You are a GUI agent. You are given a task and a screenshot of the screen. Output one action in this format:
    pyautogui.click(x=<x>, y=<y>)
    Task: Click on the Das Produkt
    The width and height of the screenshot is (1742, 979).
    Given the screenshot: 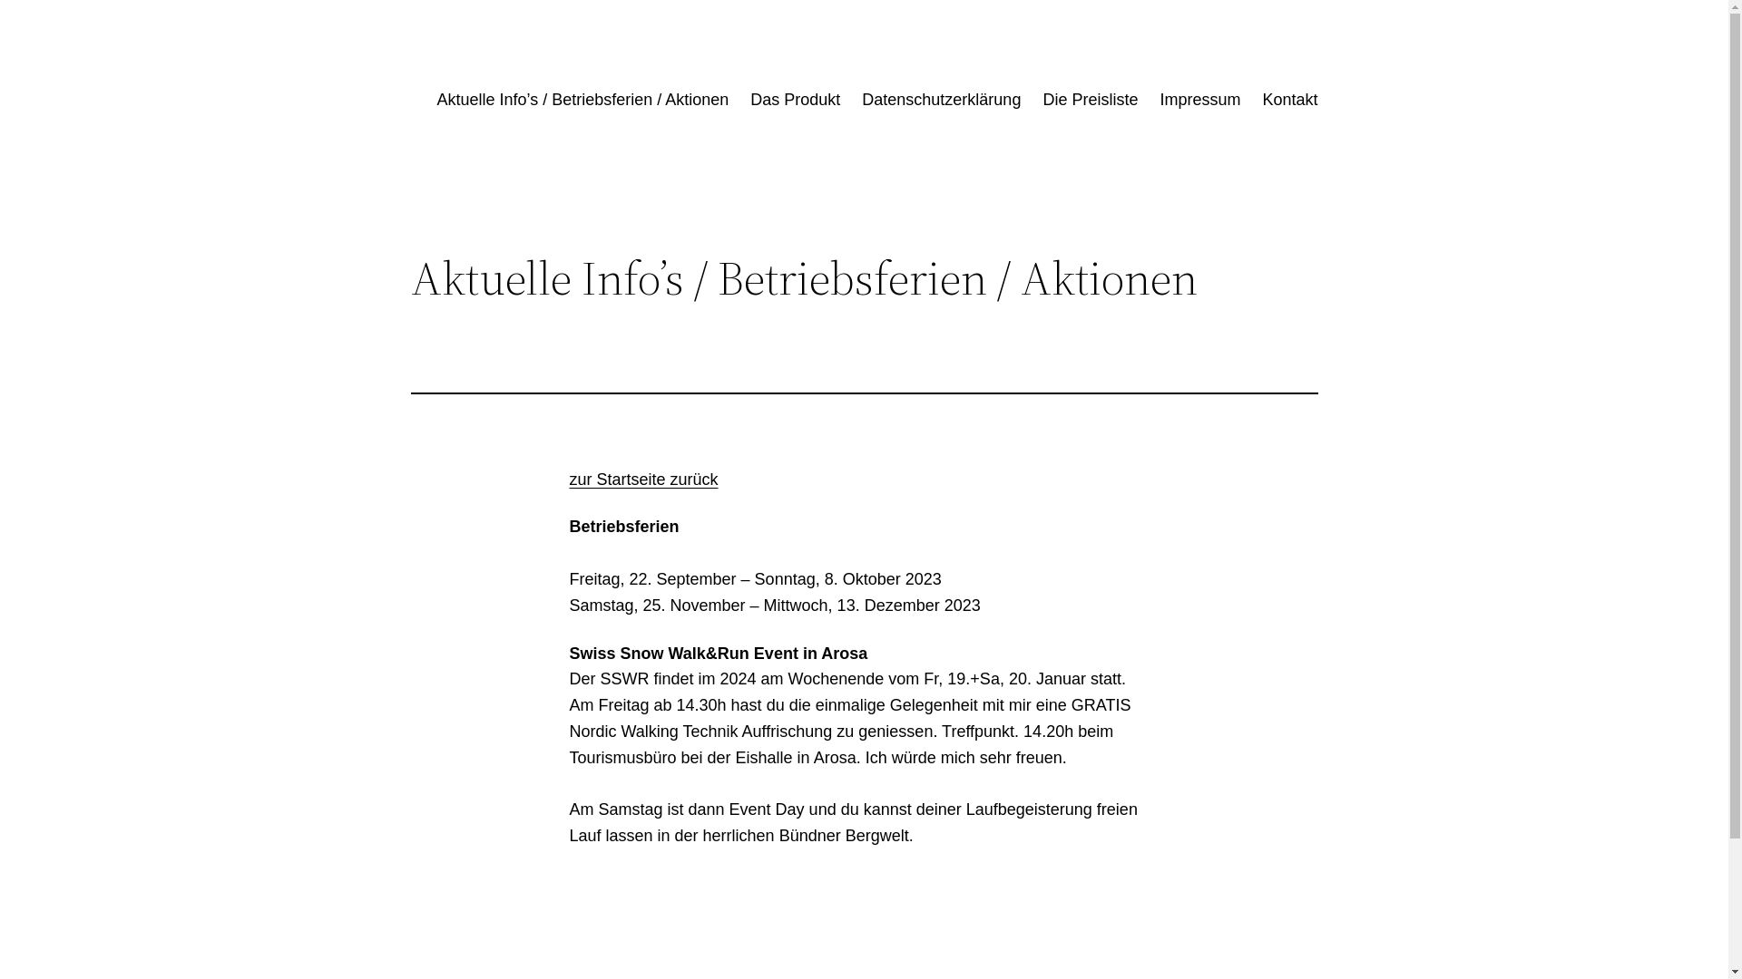 What is the action you would take?
    pyautogui.click(x=795, y=100)
    